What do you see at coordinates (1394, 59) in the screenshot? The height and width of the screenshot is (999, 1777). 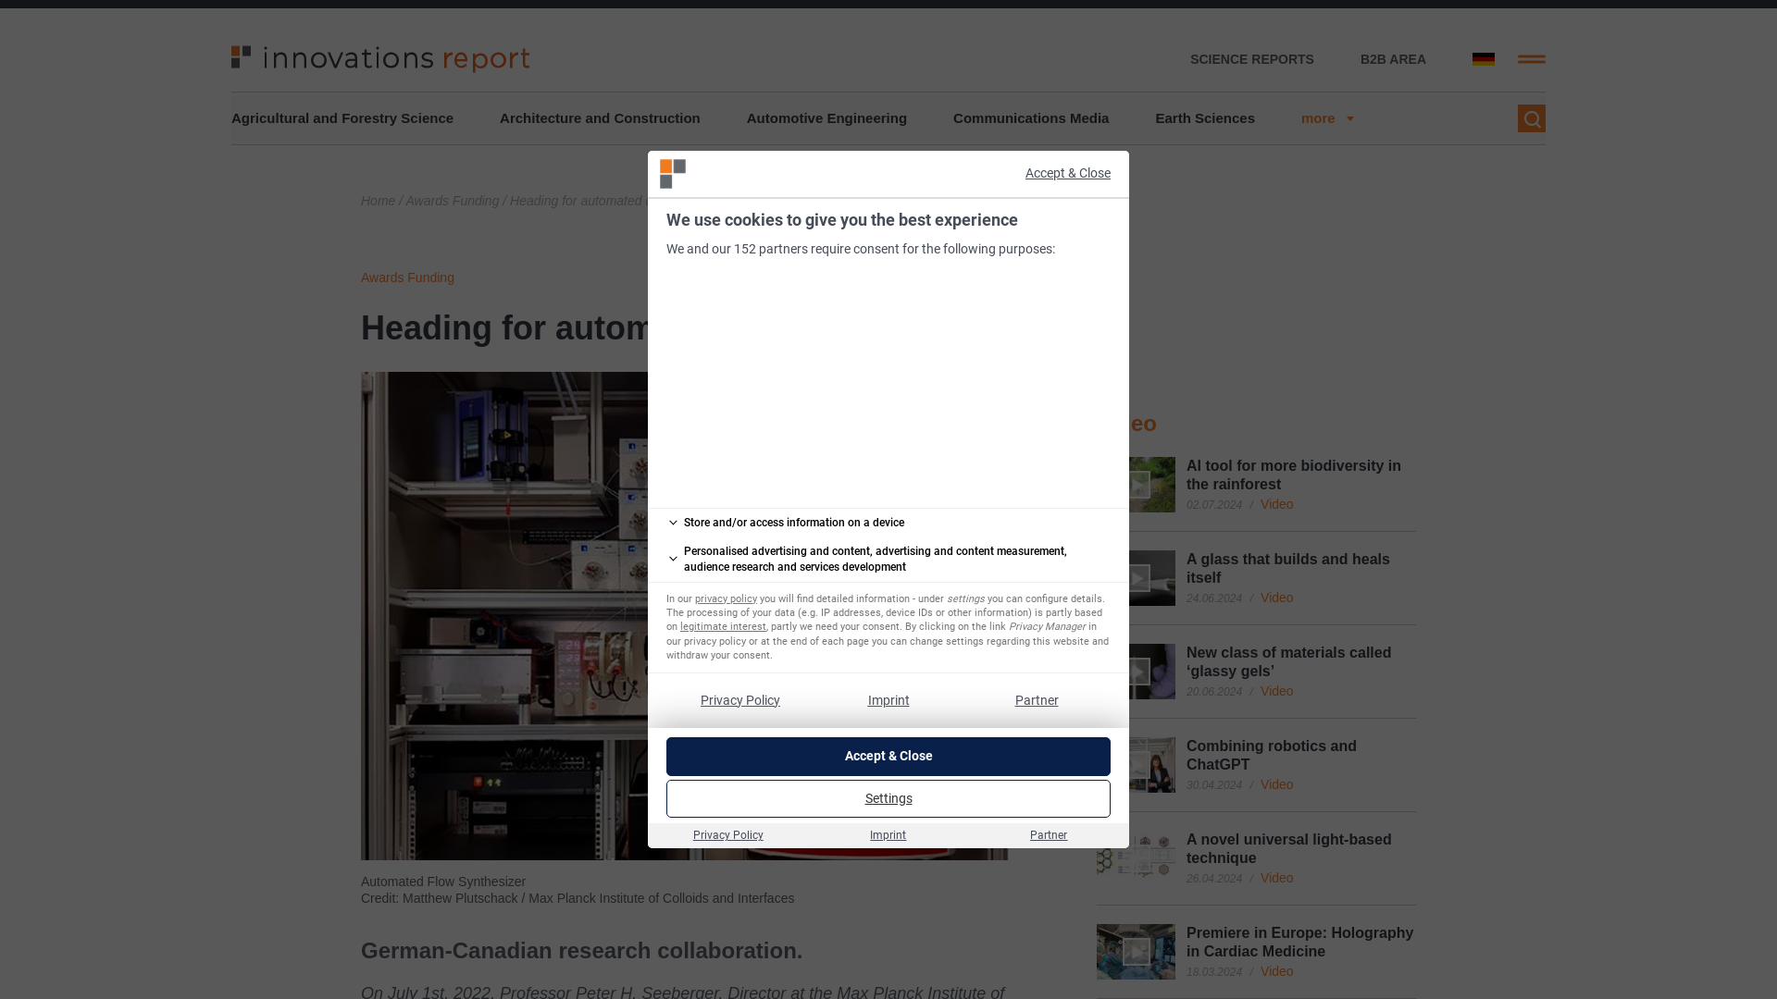 I see `B2B AREA` at bounding box center [1394, 59].